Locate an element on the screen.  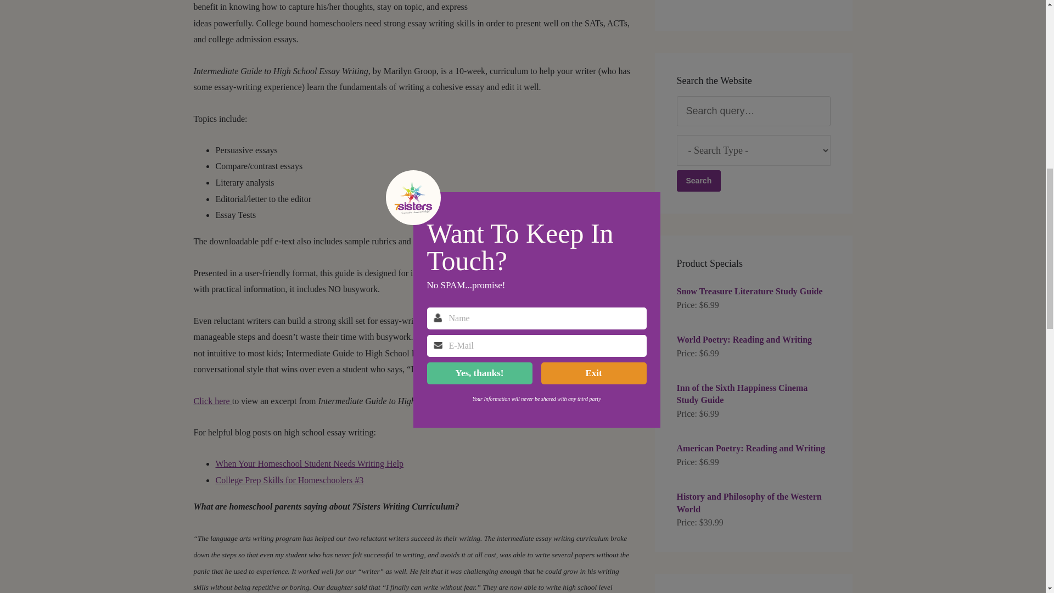
Permanent Link to American Poetry: Reading and Writing is located at coordinates (753, 448).